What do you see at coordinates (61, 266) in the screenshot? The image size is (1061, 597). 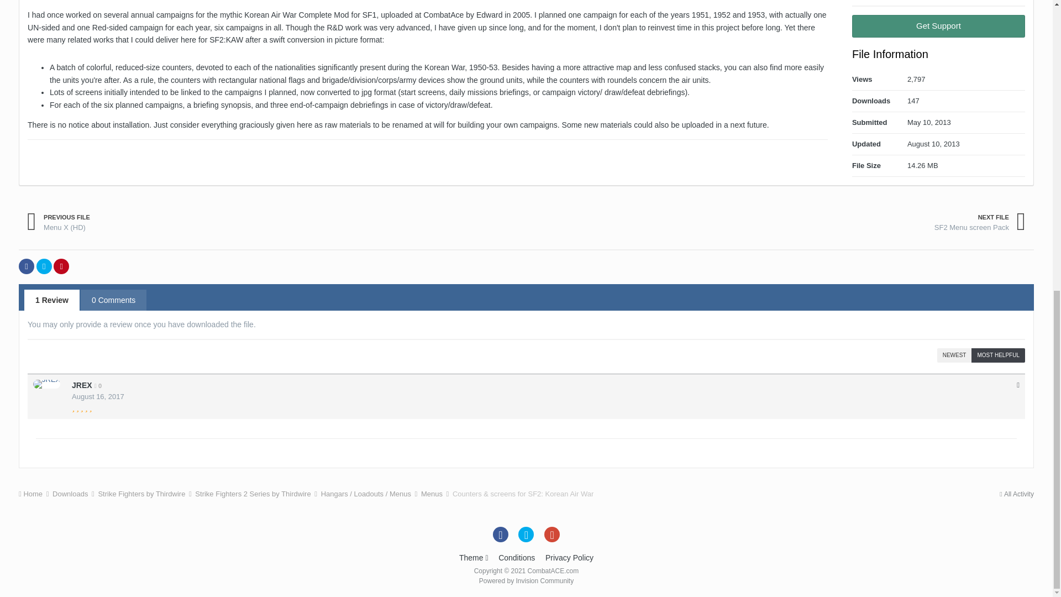 I see `Share on Pinterest` at bounding box center [61, 266].